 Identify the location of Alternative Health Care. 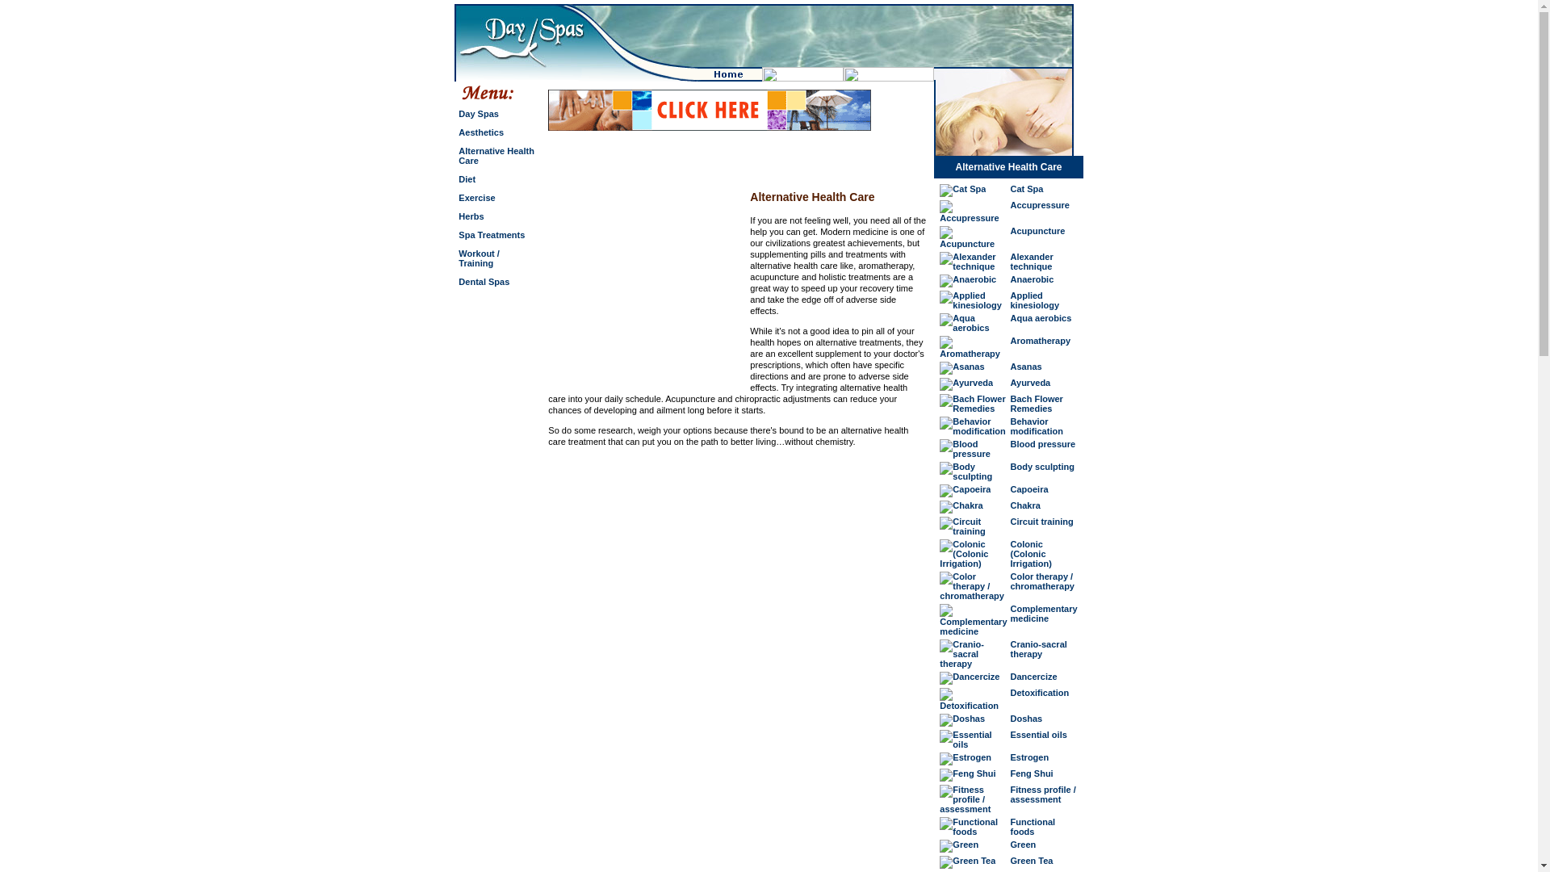
(496, 156).